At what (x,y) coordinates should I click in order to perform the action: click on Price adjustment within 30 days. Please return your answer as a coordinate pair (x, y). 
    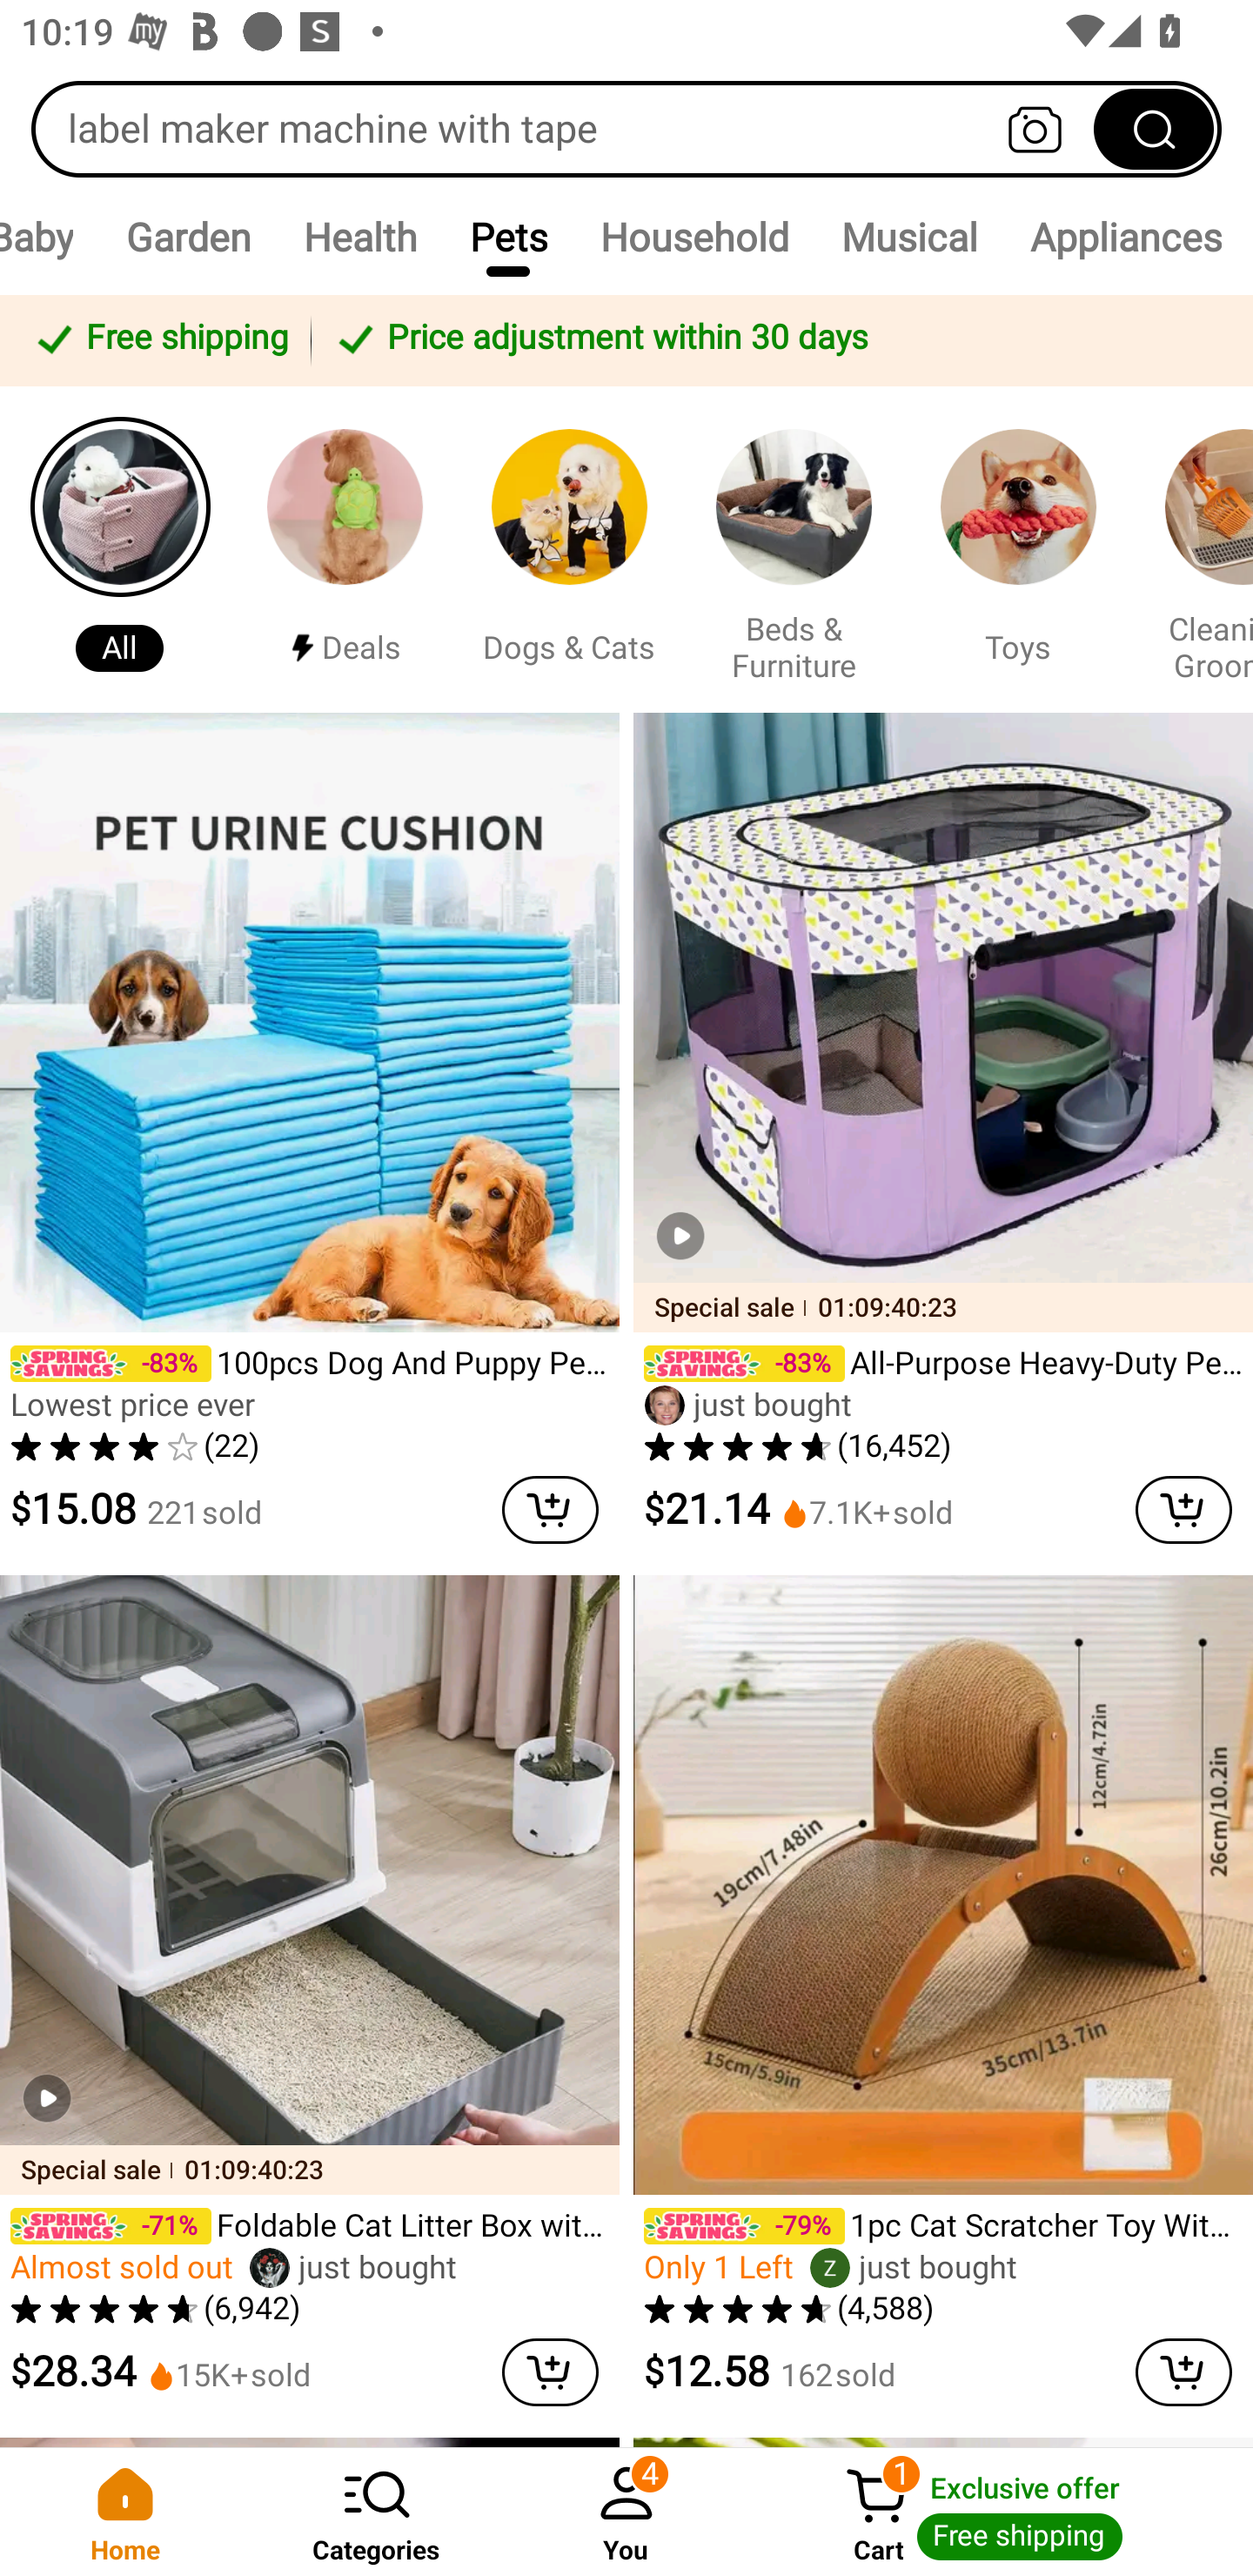
    Looking at the image, I should click on (776, 339).